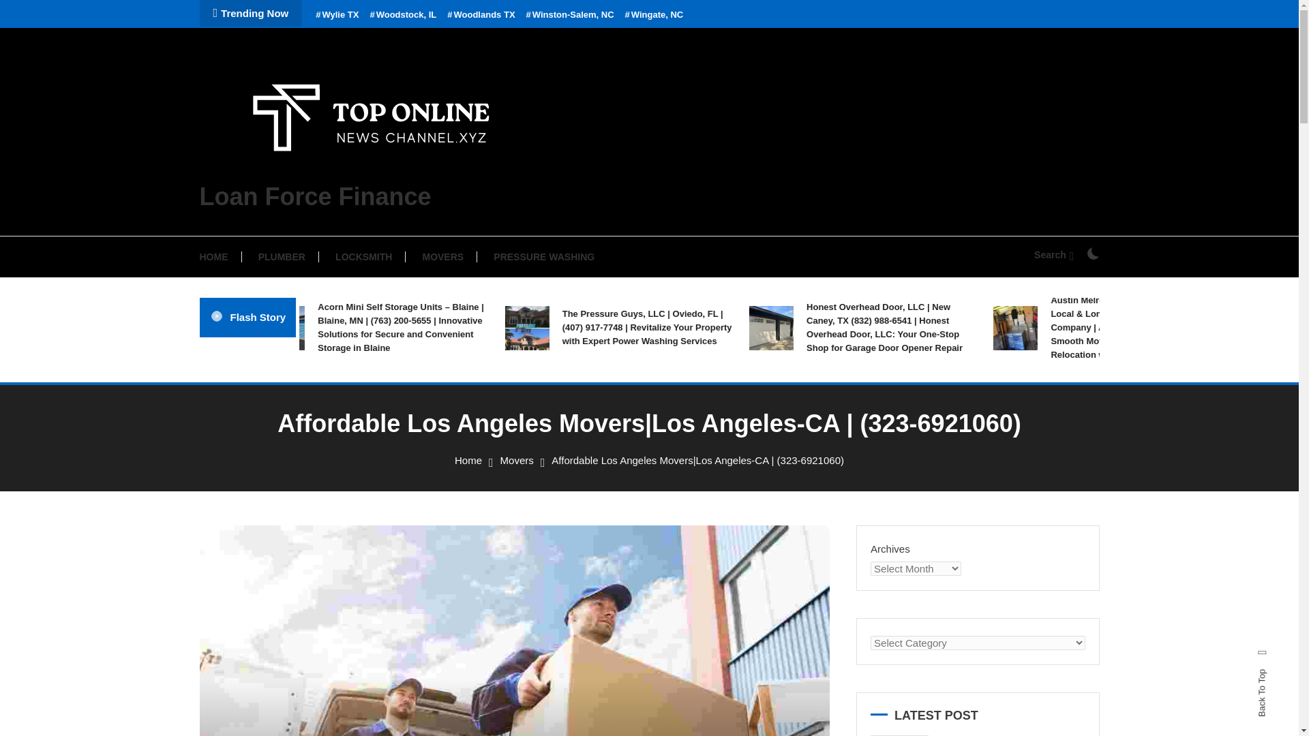  Describe the element at coordinates (481, 15) in the screenshot. I see `Woodlands TX` at that location.